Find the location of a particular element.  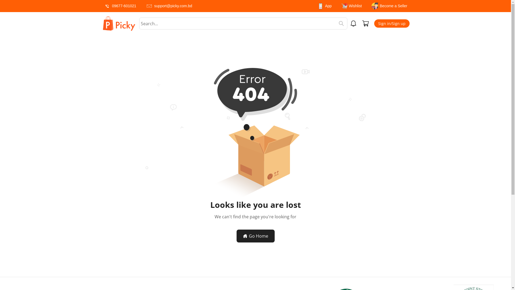

App is located at coordinates (325, 6).